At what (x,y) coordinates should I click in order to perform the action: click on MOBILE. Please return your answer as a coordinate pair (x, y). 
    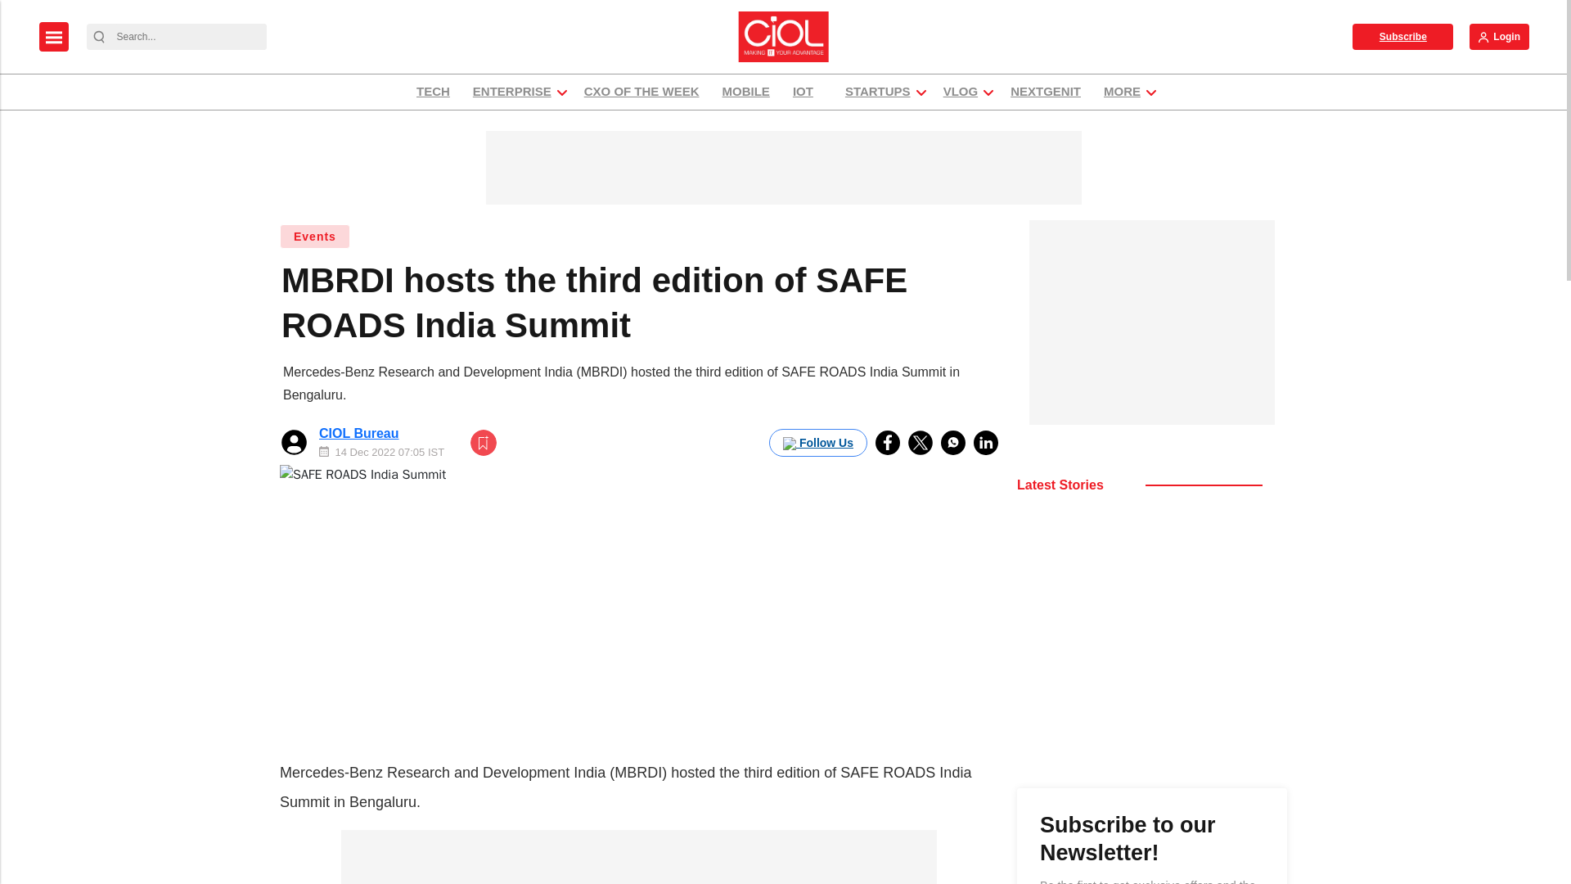
    Looking at the image, I should click on (746, 92).